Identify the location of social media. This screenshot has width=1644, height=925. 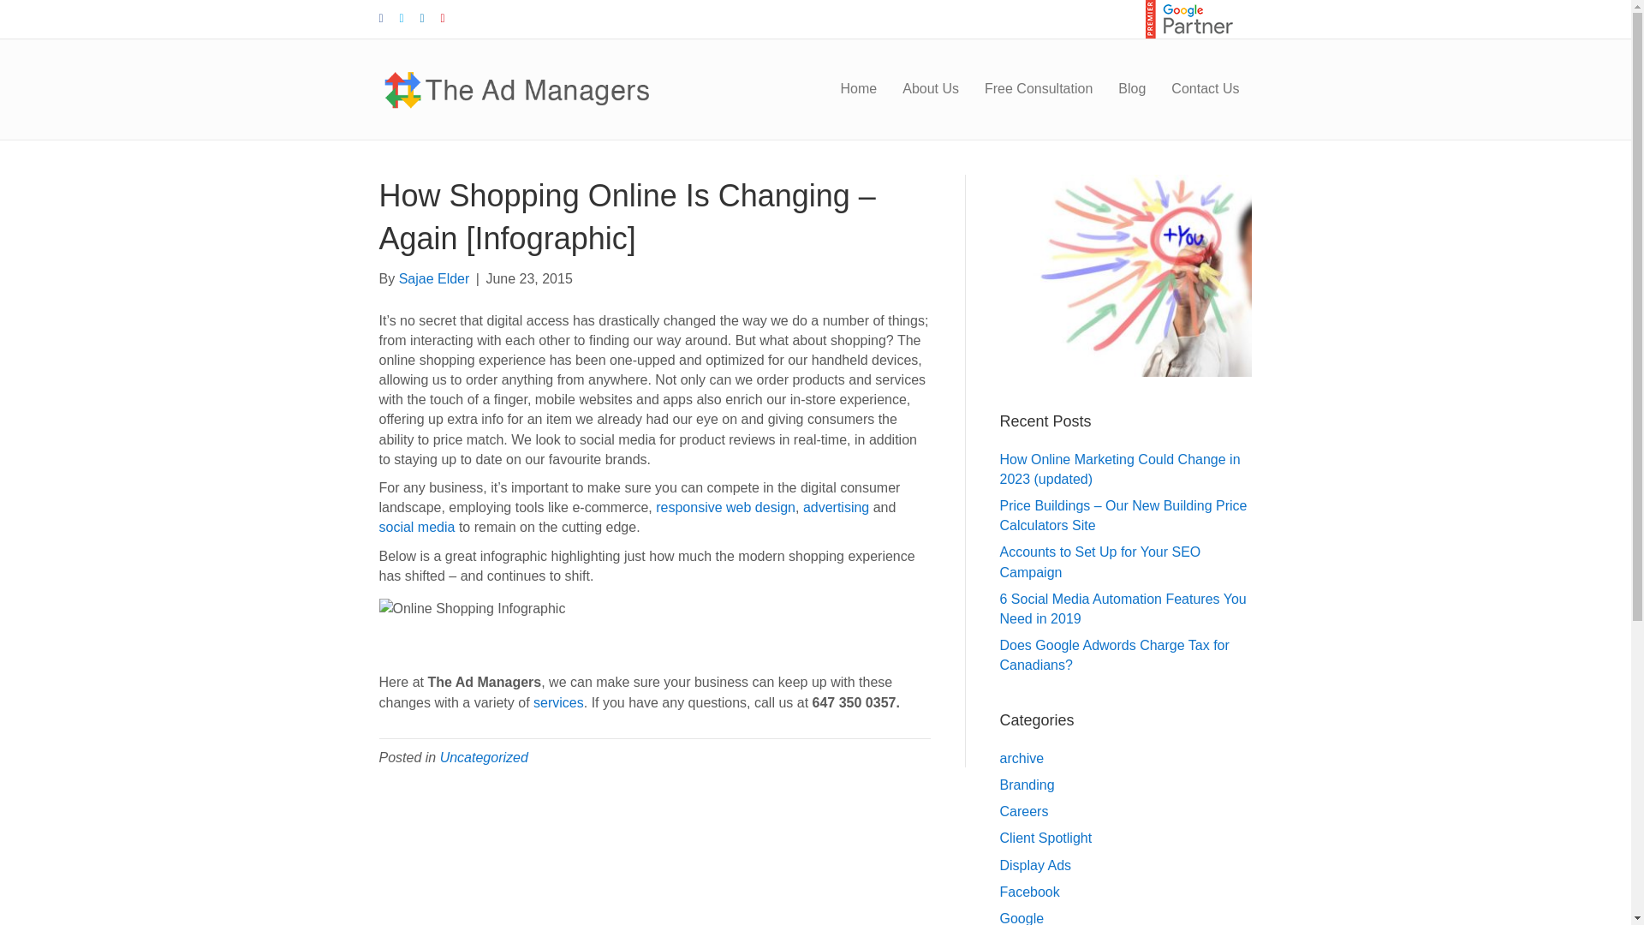
(416, 527).